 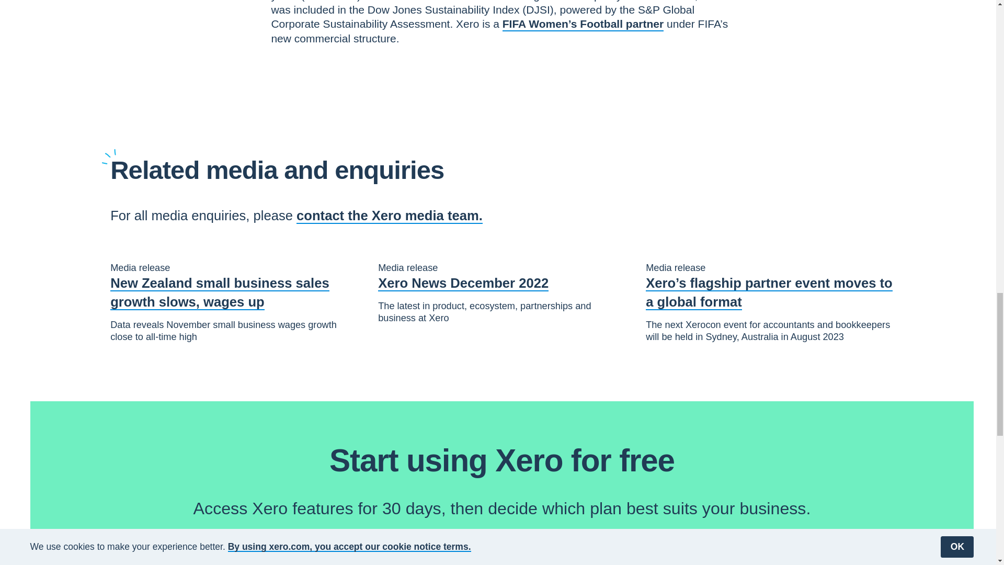 What do you see at coordinates (463, 284) in the screenshot?
I see `Xero News December 2022` at bounding box center [463, 284].